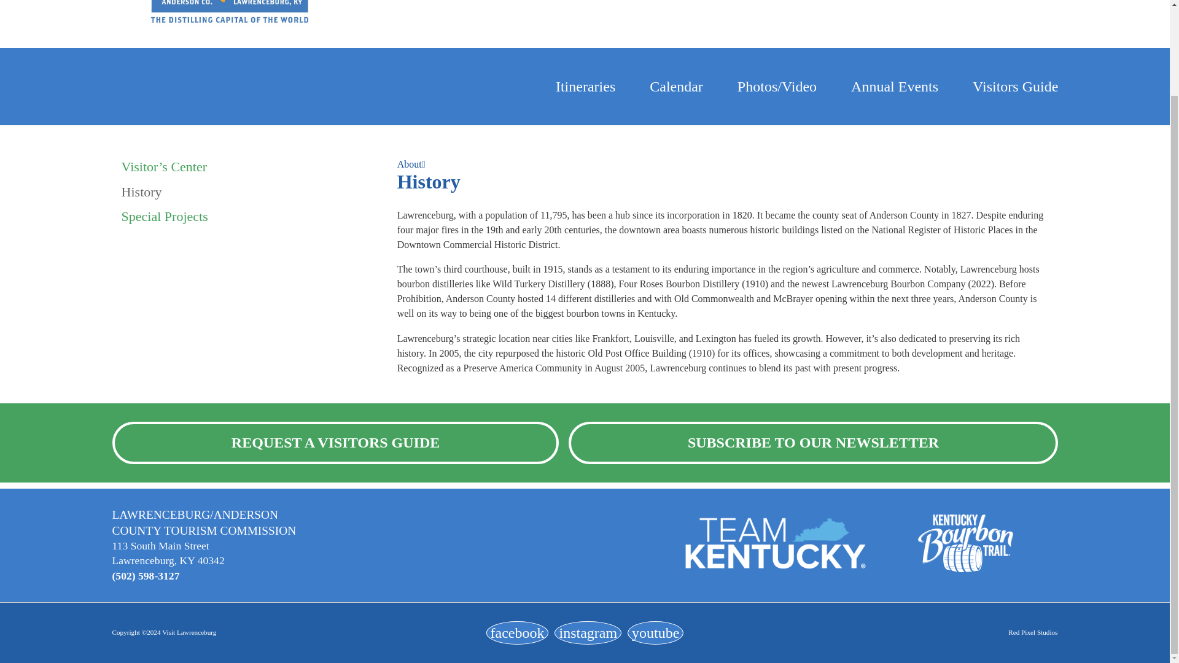 The height and width of the screenshot is (663, 1179). What do you see at coordinates (925, 2) in the screenshot?
I see `DO` at bounding box center [925, 2].